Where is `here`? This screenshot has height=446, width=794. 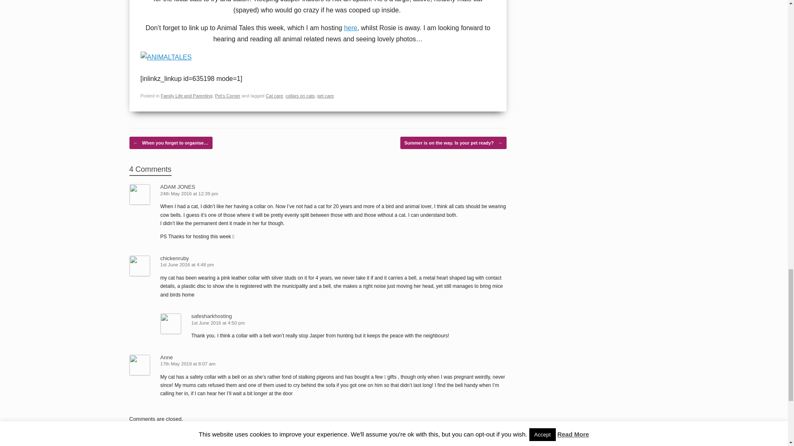 here is located at coordinates (351, 28).